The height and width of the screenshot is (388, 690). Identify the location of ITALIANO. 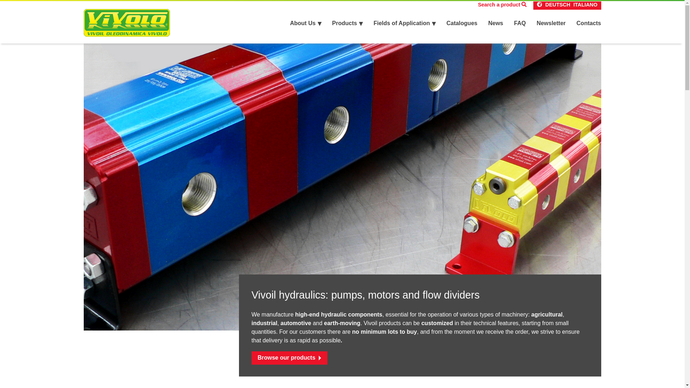
(585, 5).